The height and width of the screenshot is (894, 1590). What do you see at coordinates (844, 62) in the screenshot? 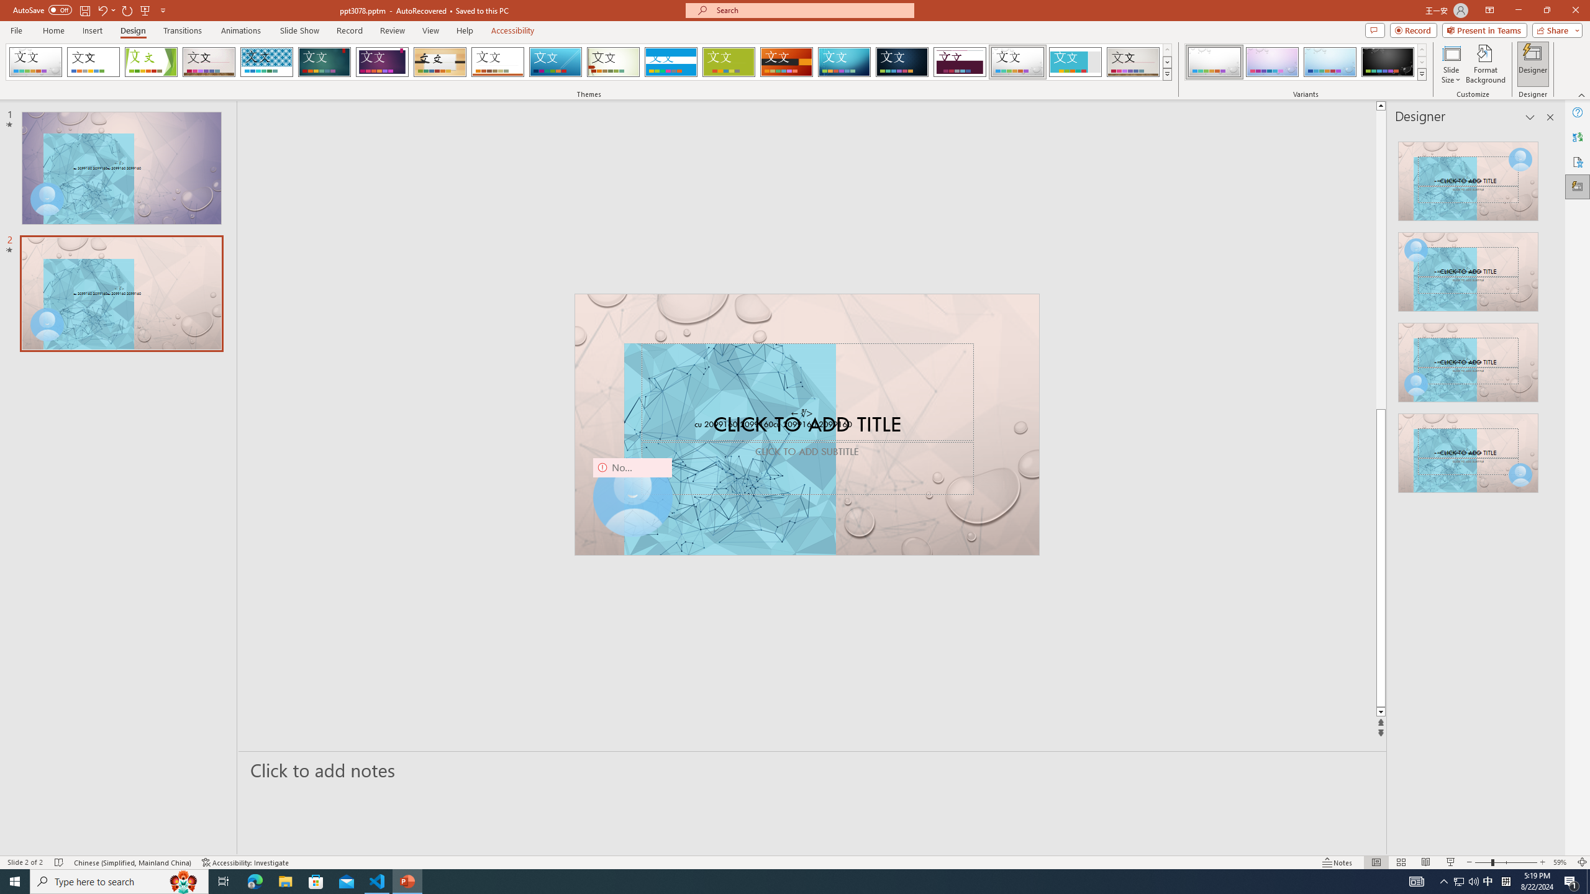
I see `Circuit` at bounding box center [844, 62].